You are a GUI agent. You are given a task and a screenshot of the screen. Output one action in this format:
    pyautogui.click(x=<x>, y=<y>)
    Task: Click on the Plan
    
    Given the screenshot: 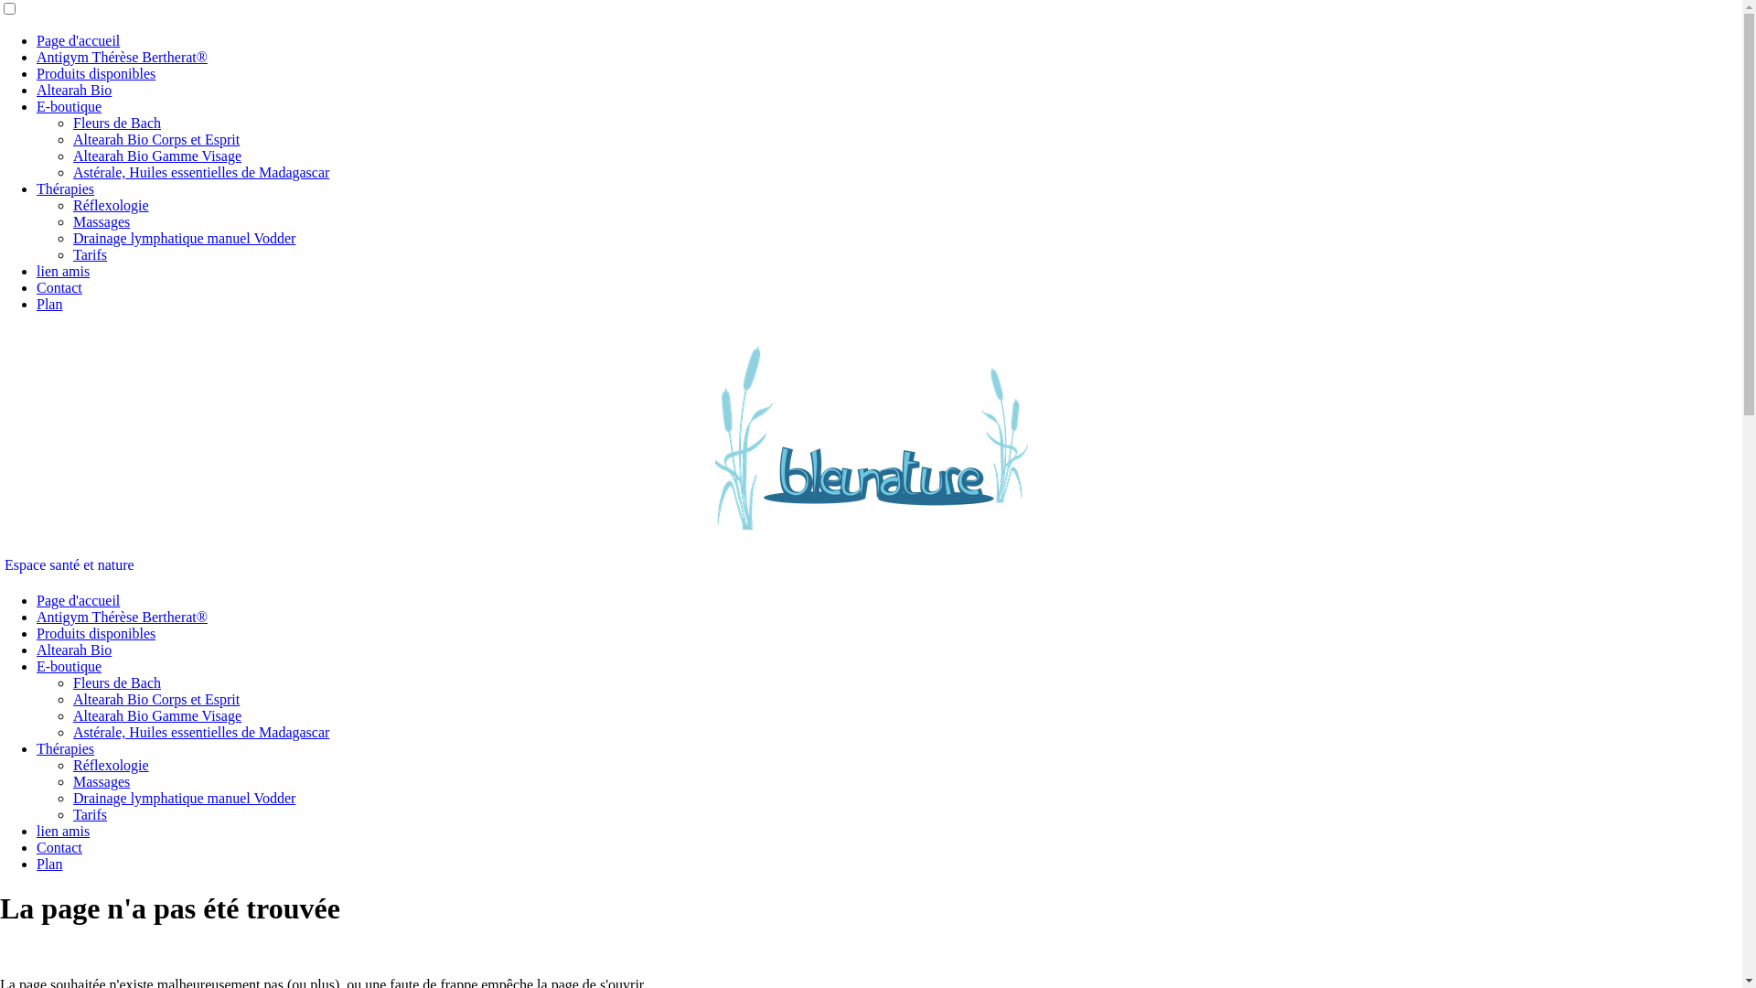 What is the action you would take?
    pyautogui.click(x=49, y=304)
    